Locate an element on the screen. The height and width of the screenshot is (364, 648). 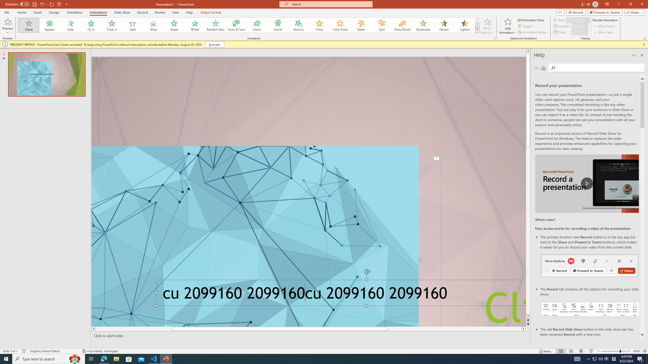
Slide Notes is located at coordinates (310, 336).